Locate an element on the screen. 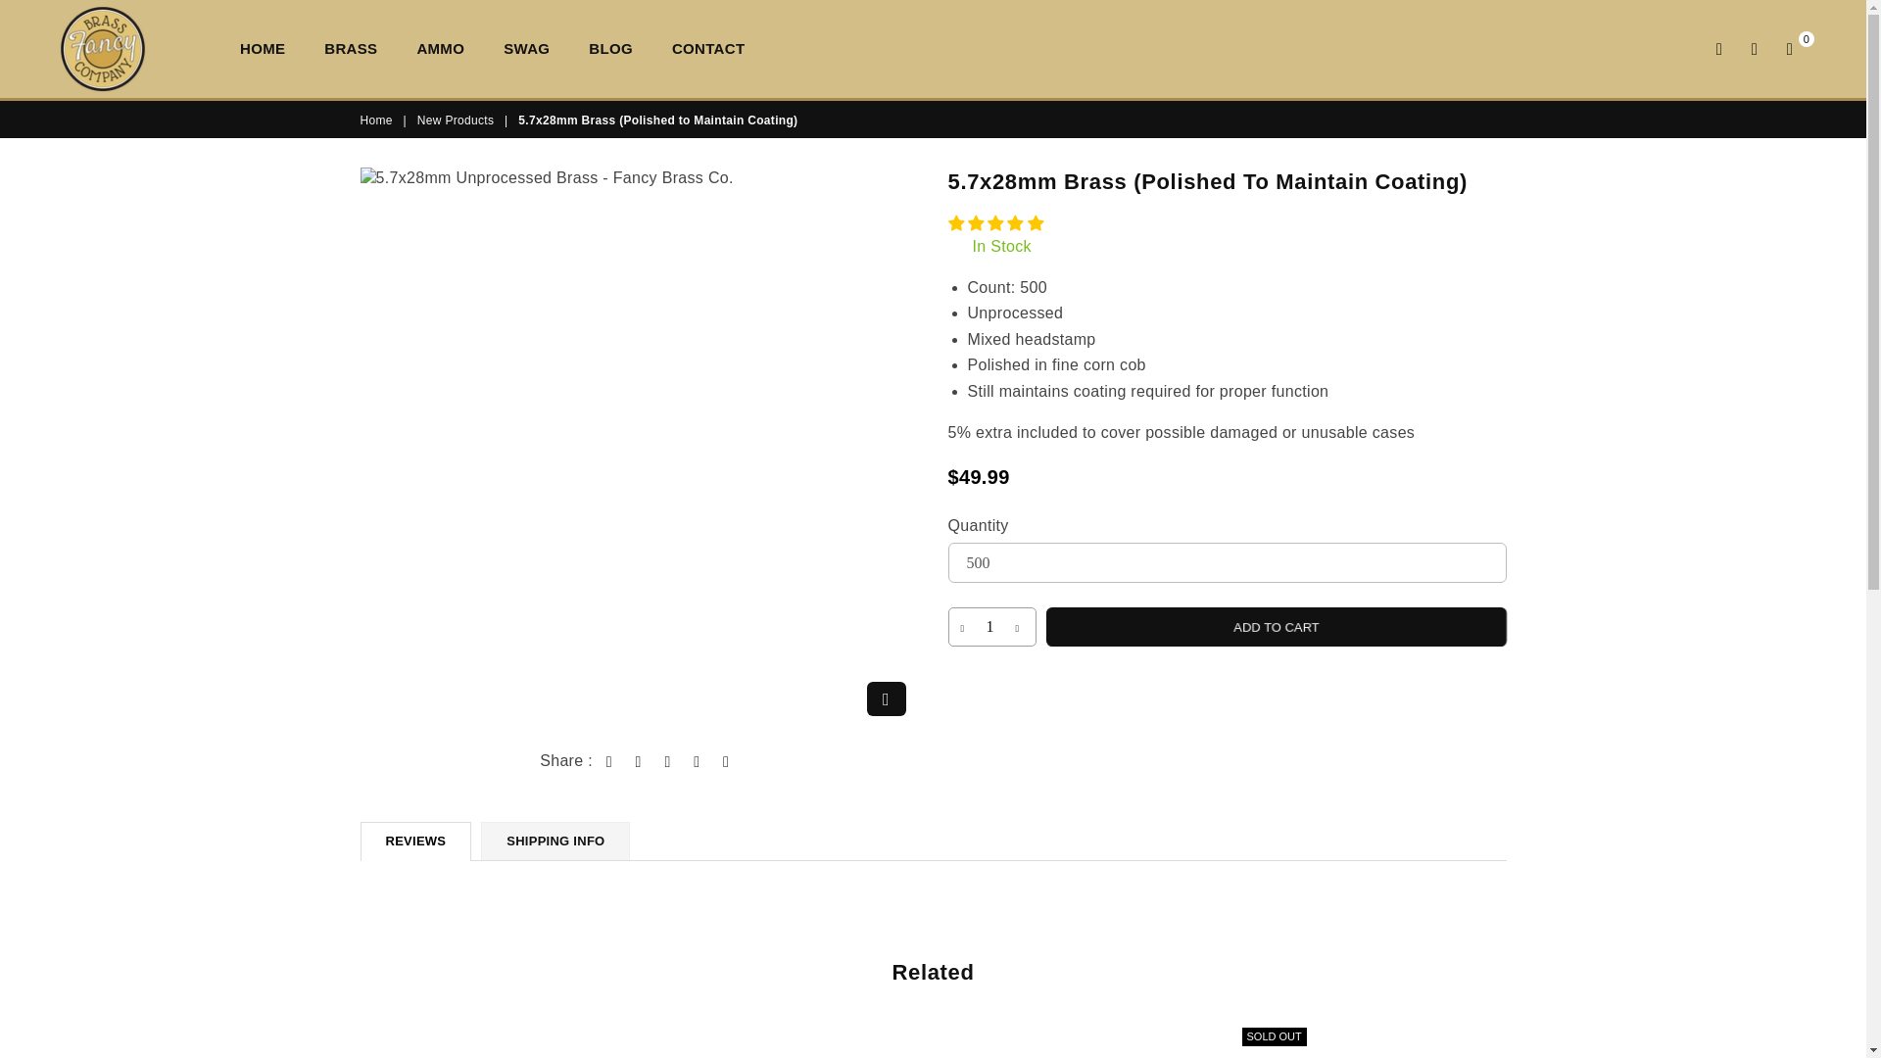  CONTACT is located at coordinates (707, 49).